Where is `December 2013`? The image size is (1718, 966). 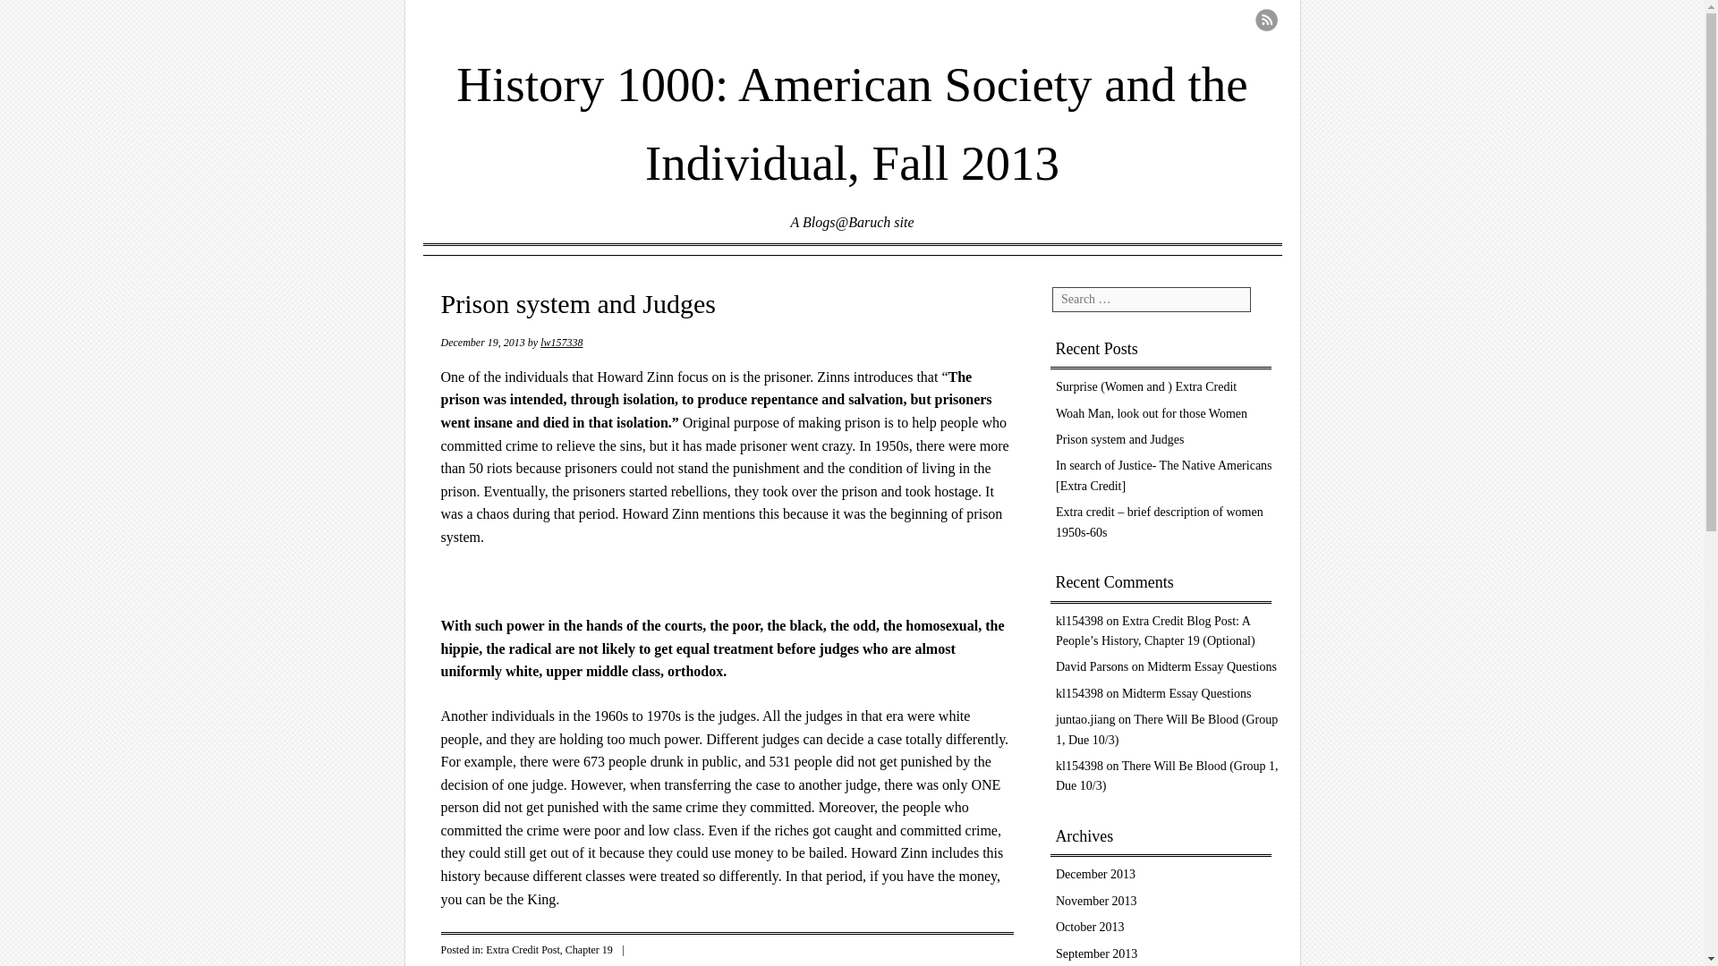 December 2013 is located at coordinates (1095, 873).